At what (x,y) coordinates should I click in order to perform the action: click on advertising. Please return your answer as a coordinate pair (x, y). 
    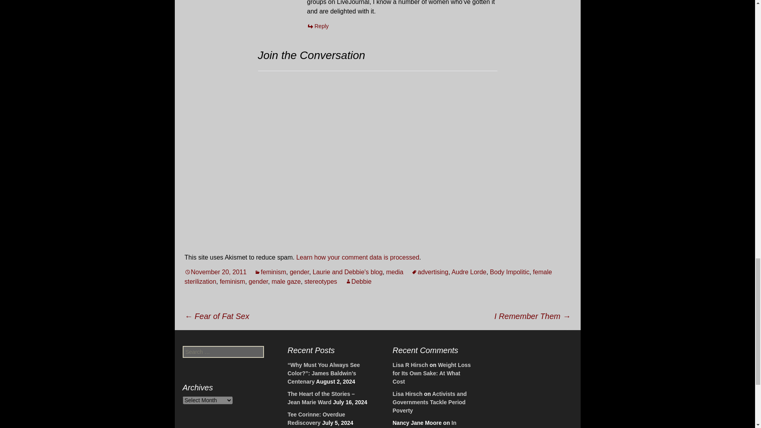
    Looking at the image, I should click on (430, 272).